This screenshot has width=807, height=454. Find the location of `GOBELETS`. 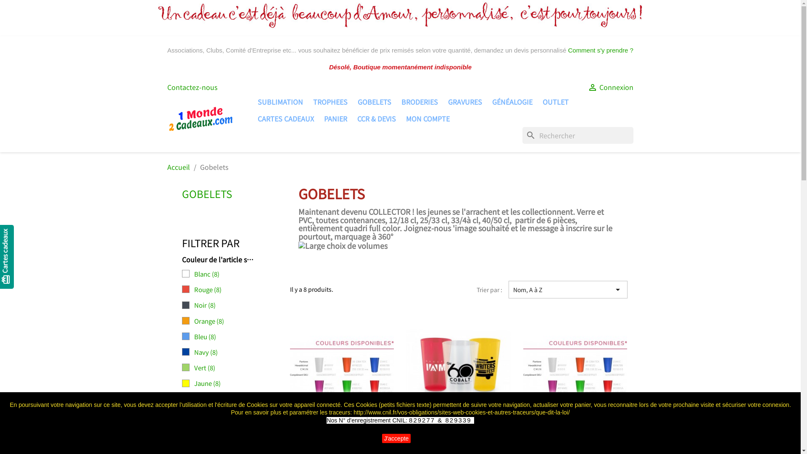

GOBELETS is located at coordinates (207, 193).